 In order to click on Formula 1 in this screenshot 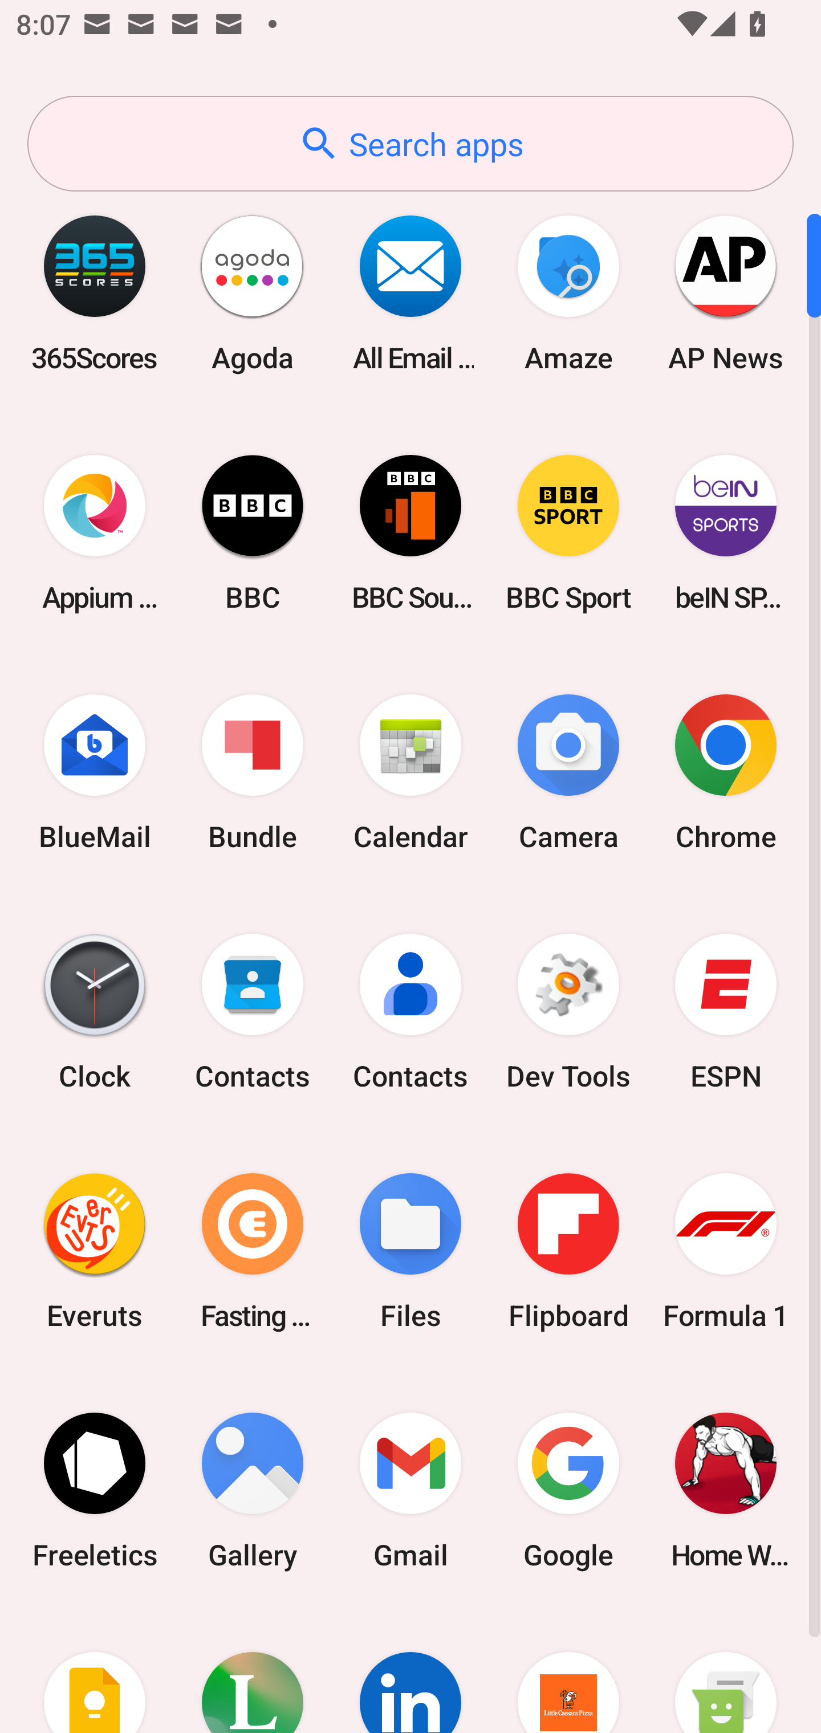, I will do `click(726, 1251)`.